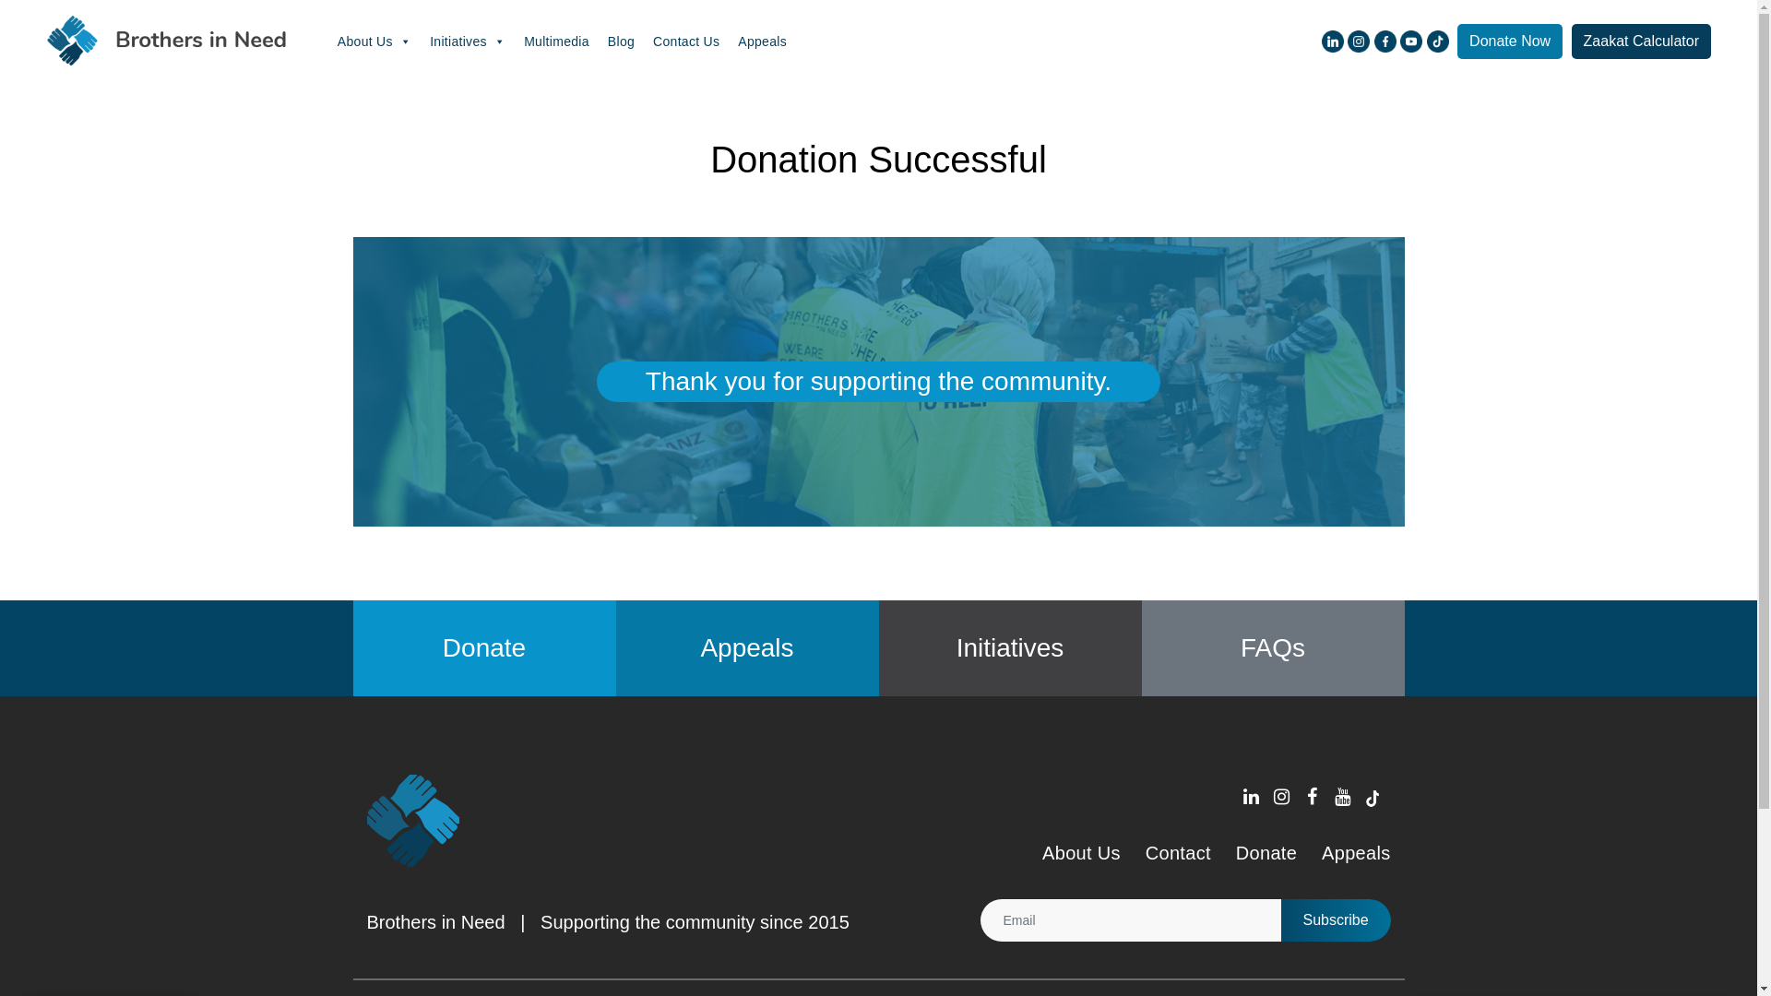 The height and width of the screenshot is (996, 1771). Describe the element at coordinates (1081, 853) in the screenshot. I see `About Us` at that location.